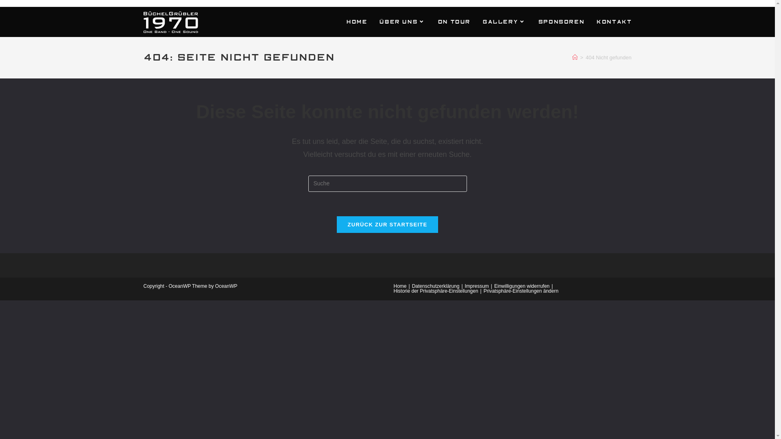 This screenshot has height=439, width=781. What do you see at coordinates (614, 22) in the screenshot?
I see `KONTAKT` at bounding box center [614, 22].